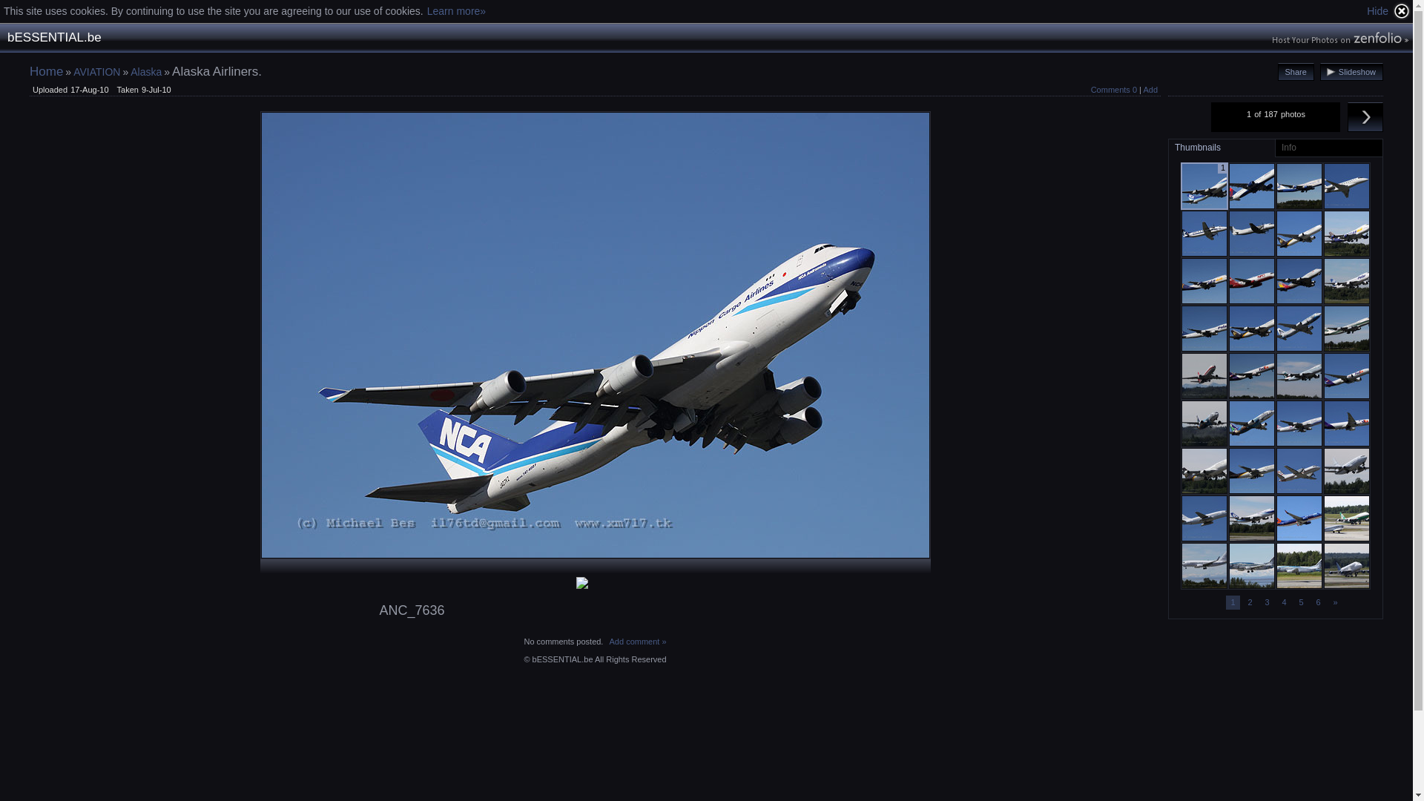 Image resolution: width=1424 pixels, height=801 pixels. Describe the element at coordinates (1301, 602) in the screenshot. I see `5` at that location.